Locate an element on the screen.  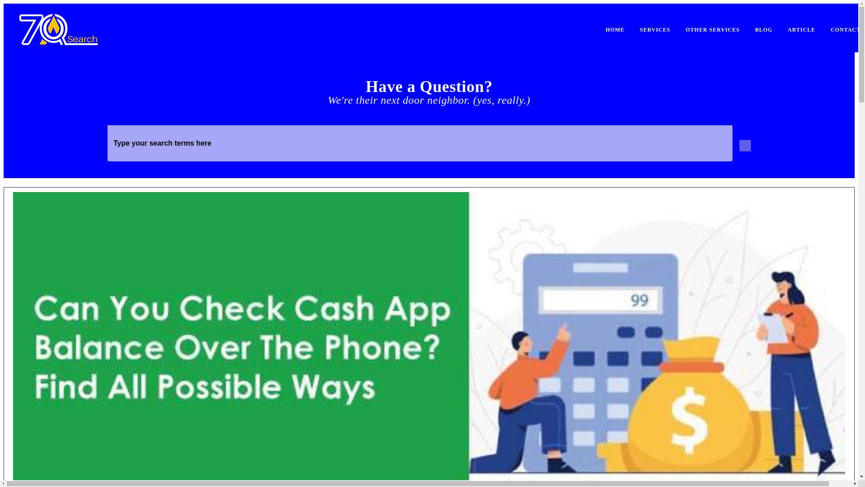
OTHER SERVICES is located at coordinates (713, 30).